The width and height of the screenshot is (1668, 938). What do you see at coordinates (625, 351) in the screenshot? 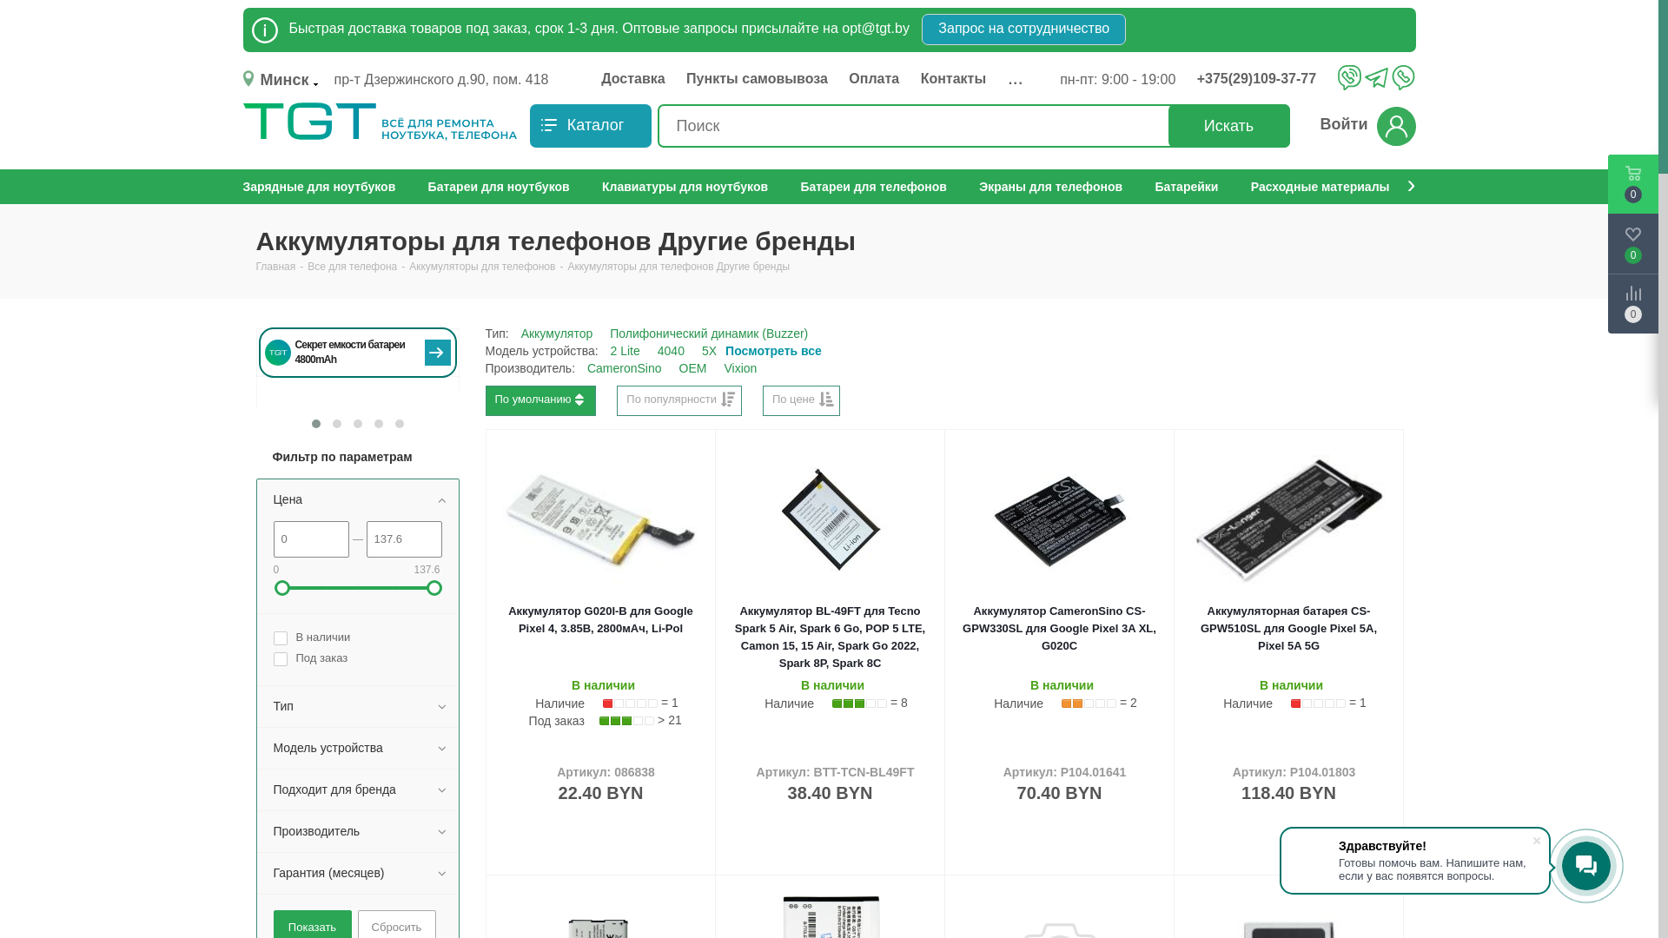
I see `2 Lite` at bounding box center [625, 351].